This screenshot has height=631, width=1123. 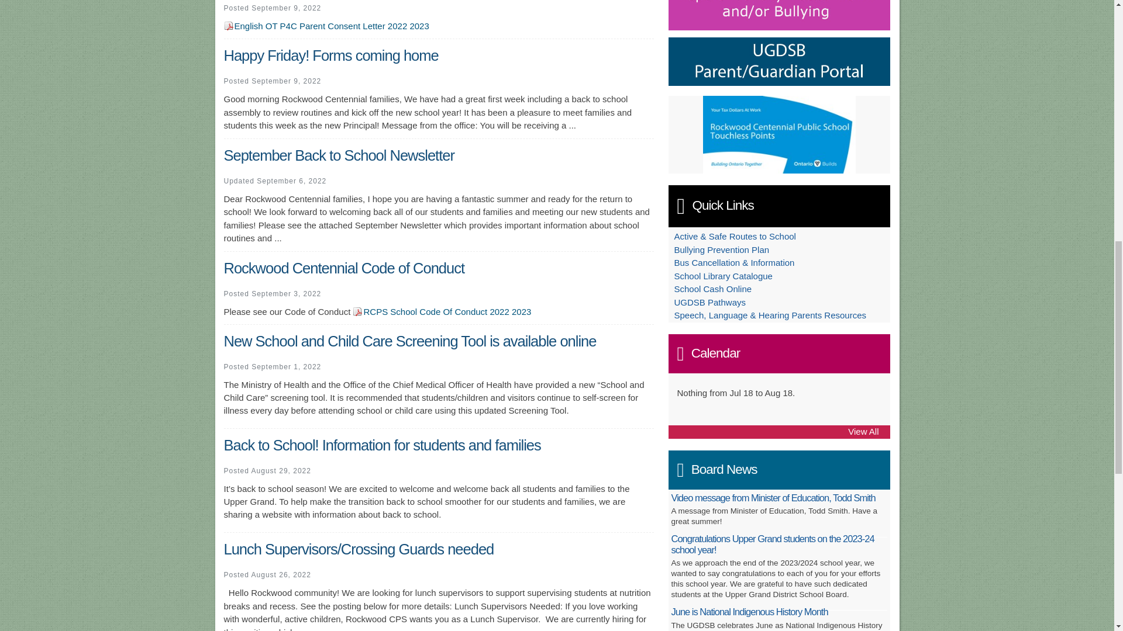 What do you see at coordinates (381, 445) in the screenshot?
I see `Back to School! Information for students and families` at bounding box center [381, 445].